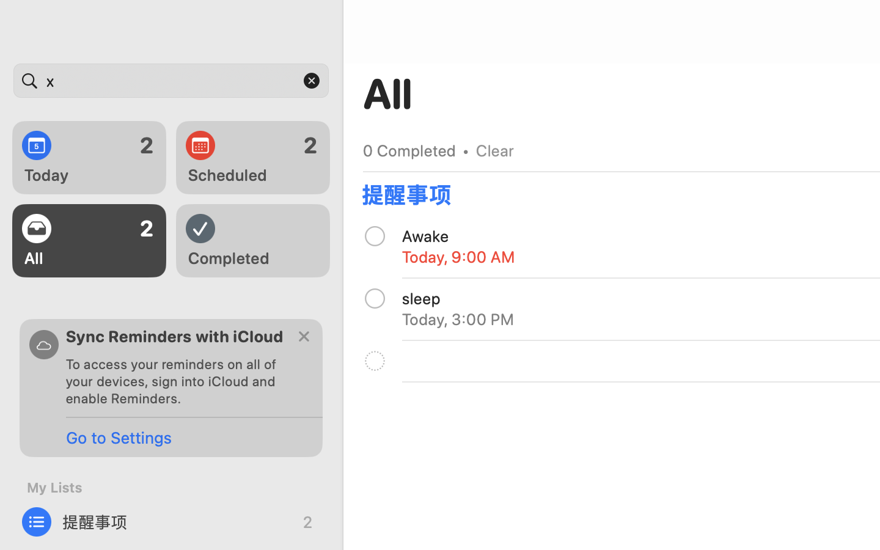  Describe the element at coordinates (459, 257) in the screenshot. I see `Today, 9:00 AM` at that location.